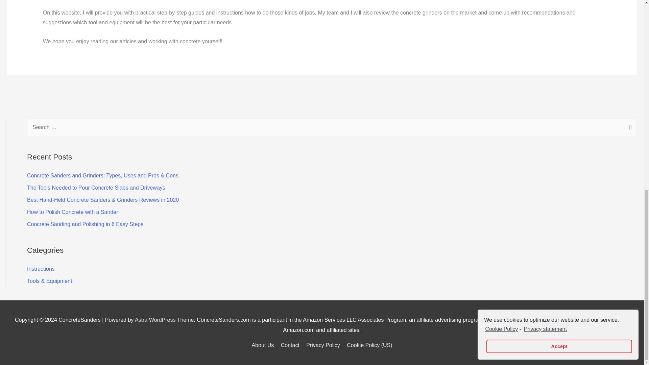 This screenshot has height=365, width=649. What do you see at coordinates (41, 269) in the screenshot?
I see `Instructions` at bounding box center [41, 269].